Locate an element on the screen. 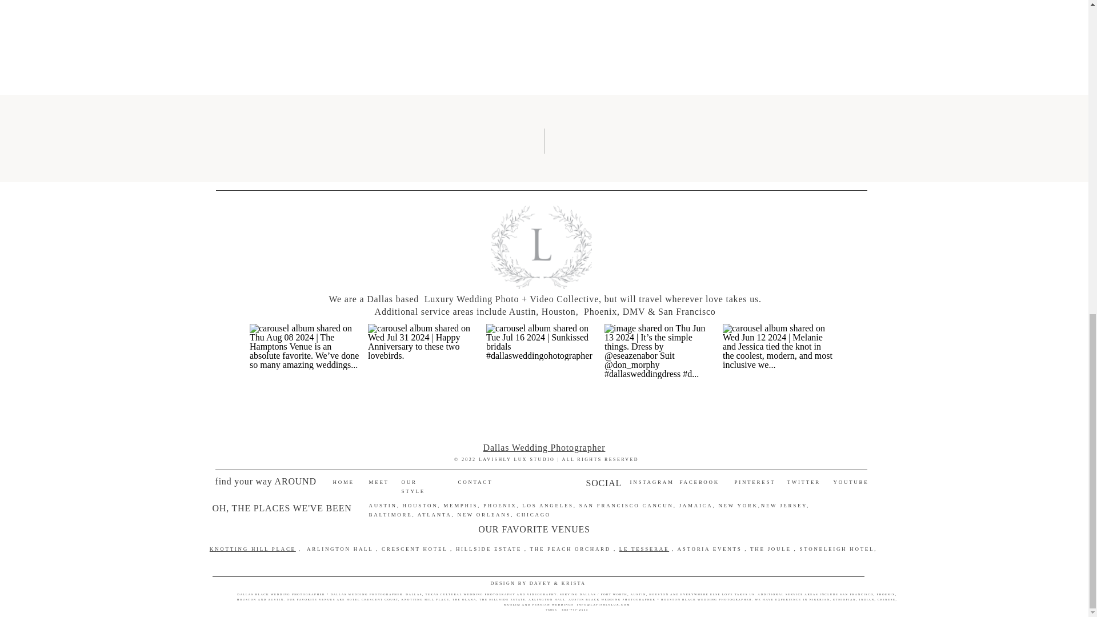 Image resolution: width=1097 pixels, height=617 pixels. INSTAGRAM is located at coordinates (651, 482).